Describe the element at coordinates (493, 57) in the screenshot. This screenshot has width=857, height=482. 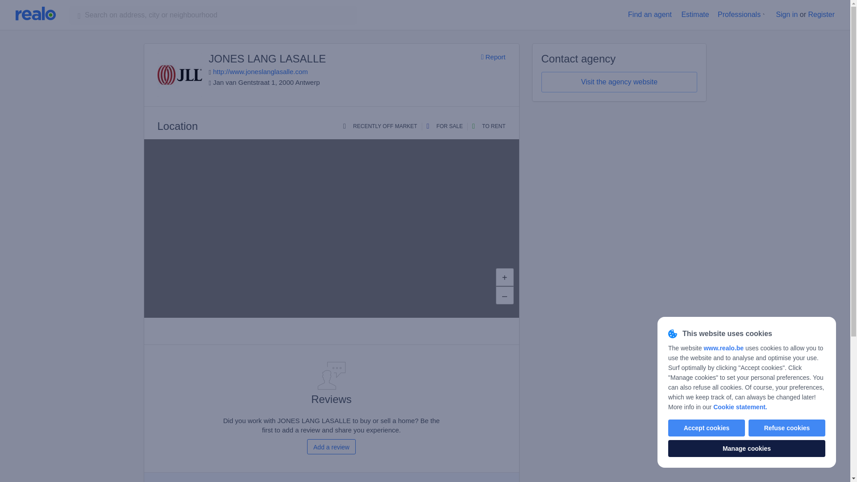
I see `Report` at that location.